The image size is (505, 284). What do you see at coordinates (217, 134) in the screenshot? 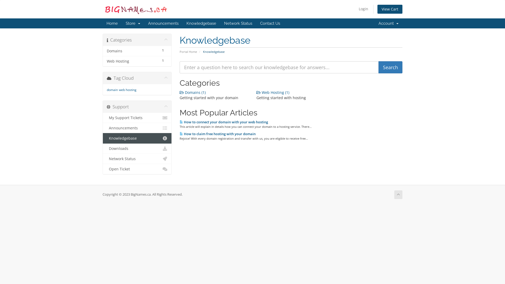
I see ` How to claim free hosting with your domain` at bounding box center [217, 134].